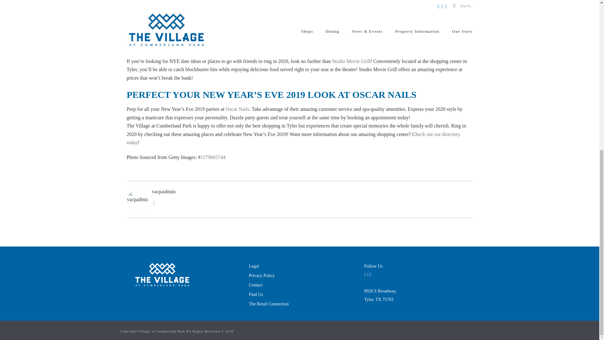  I want to click on Studio Movie Grill, so click(351, 61).